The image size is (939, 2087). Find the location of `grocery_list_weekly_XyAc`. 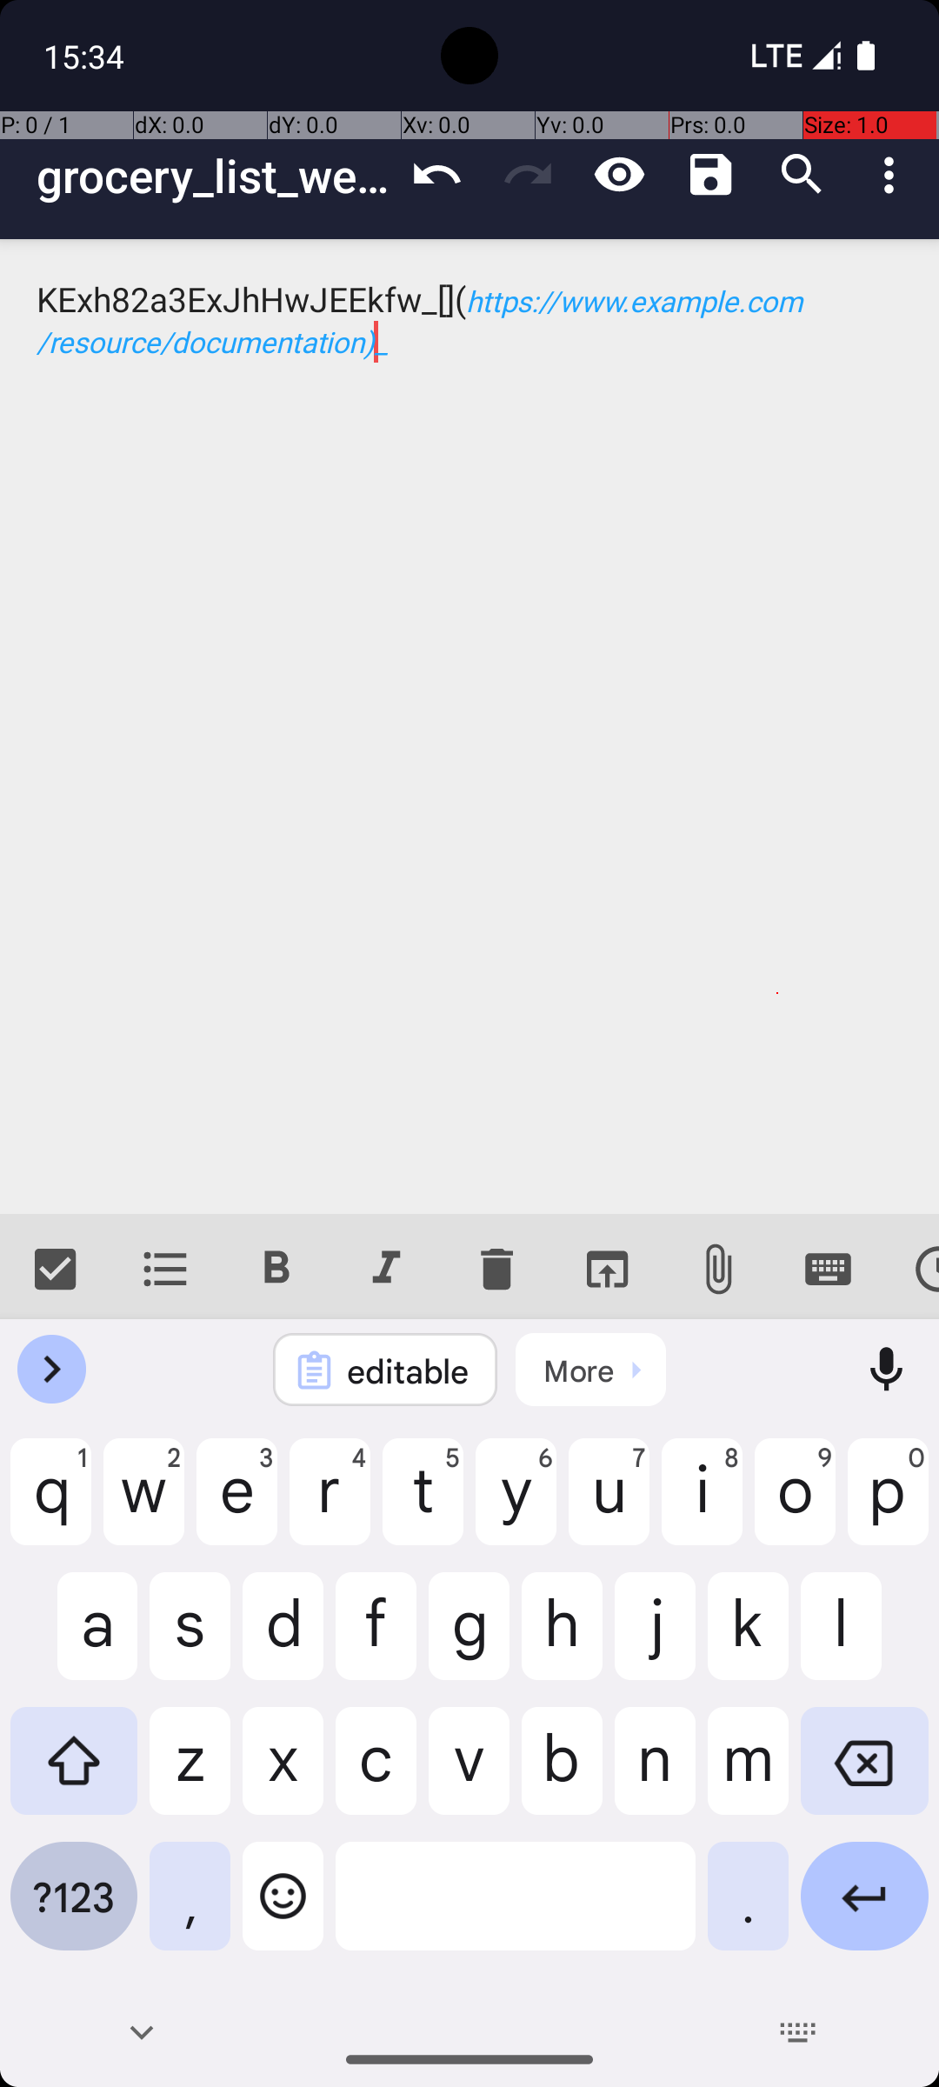

grocery_list_weekly_XyAc is located at coordinates (214, 176).